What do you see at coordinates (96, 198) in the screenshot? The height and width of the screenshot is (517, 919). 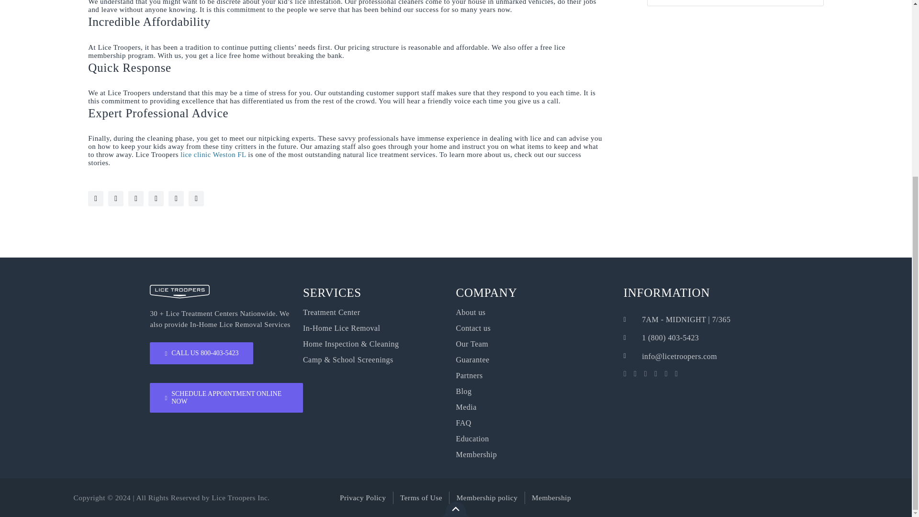 I see `YouTube` at bounding box center [96, 198].